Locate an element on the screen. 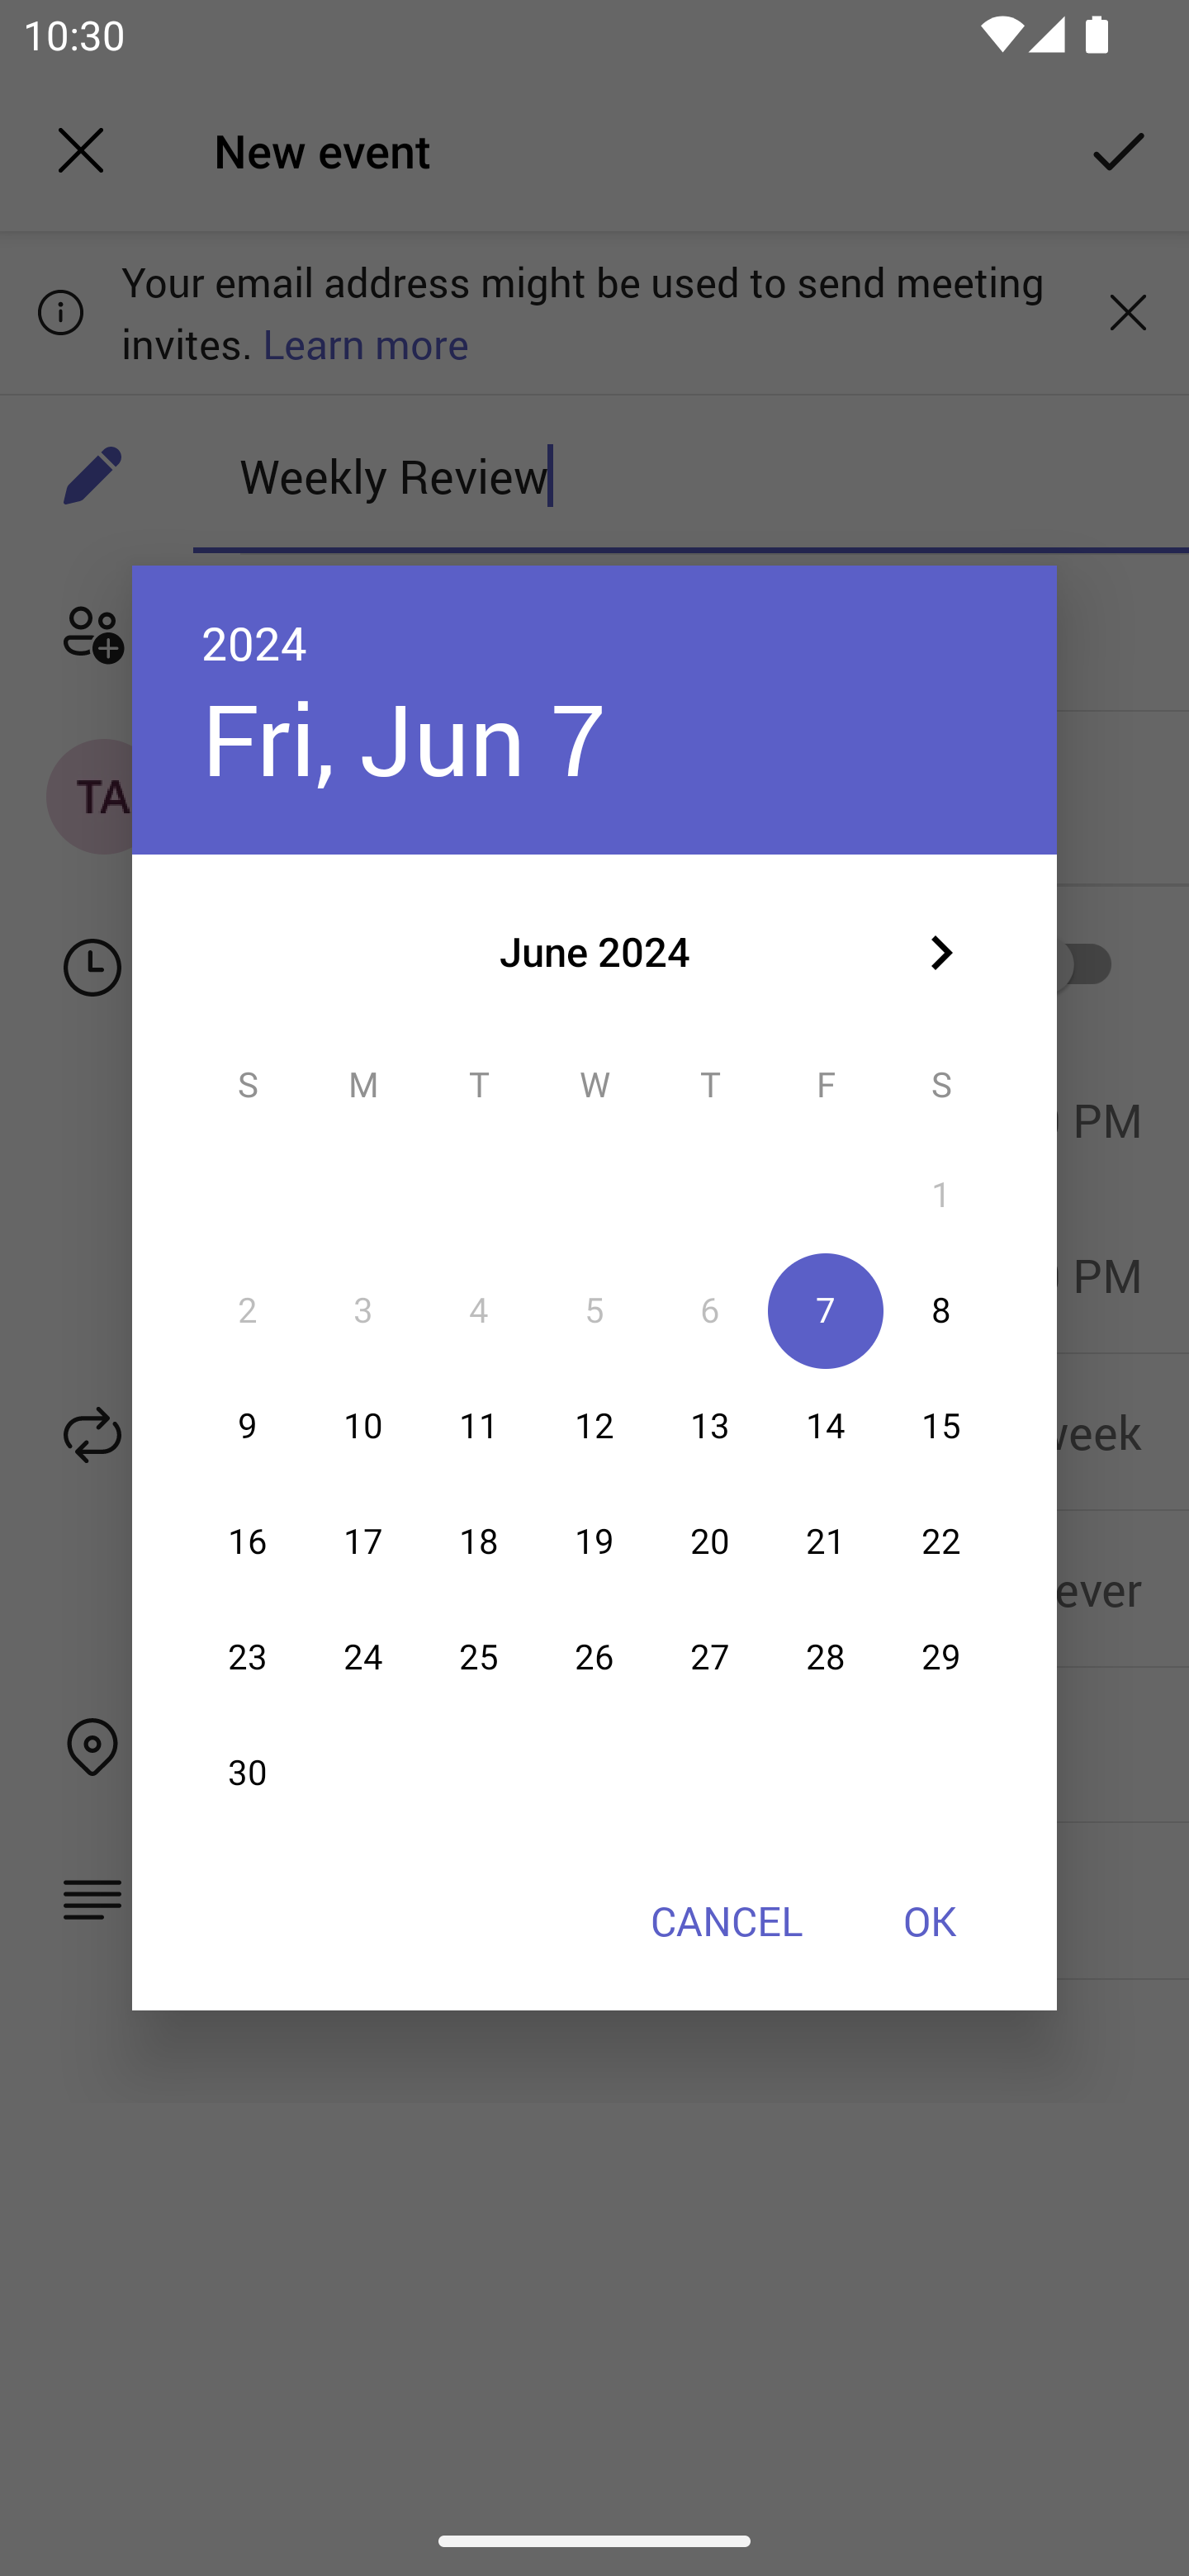  20 20 June 2024 is located at coordinates (710, 1541).